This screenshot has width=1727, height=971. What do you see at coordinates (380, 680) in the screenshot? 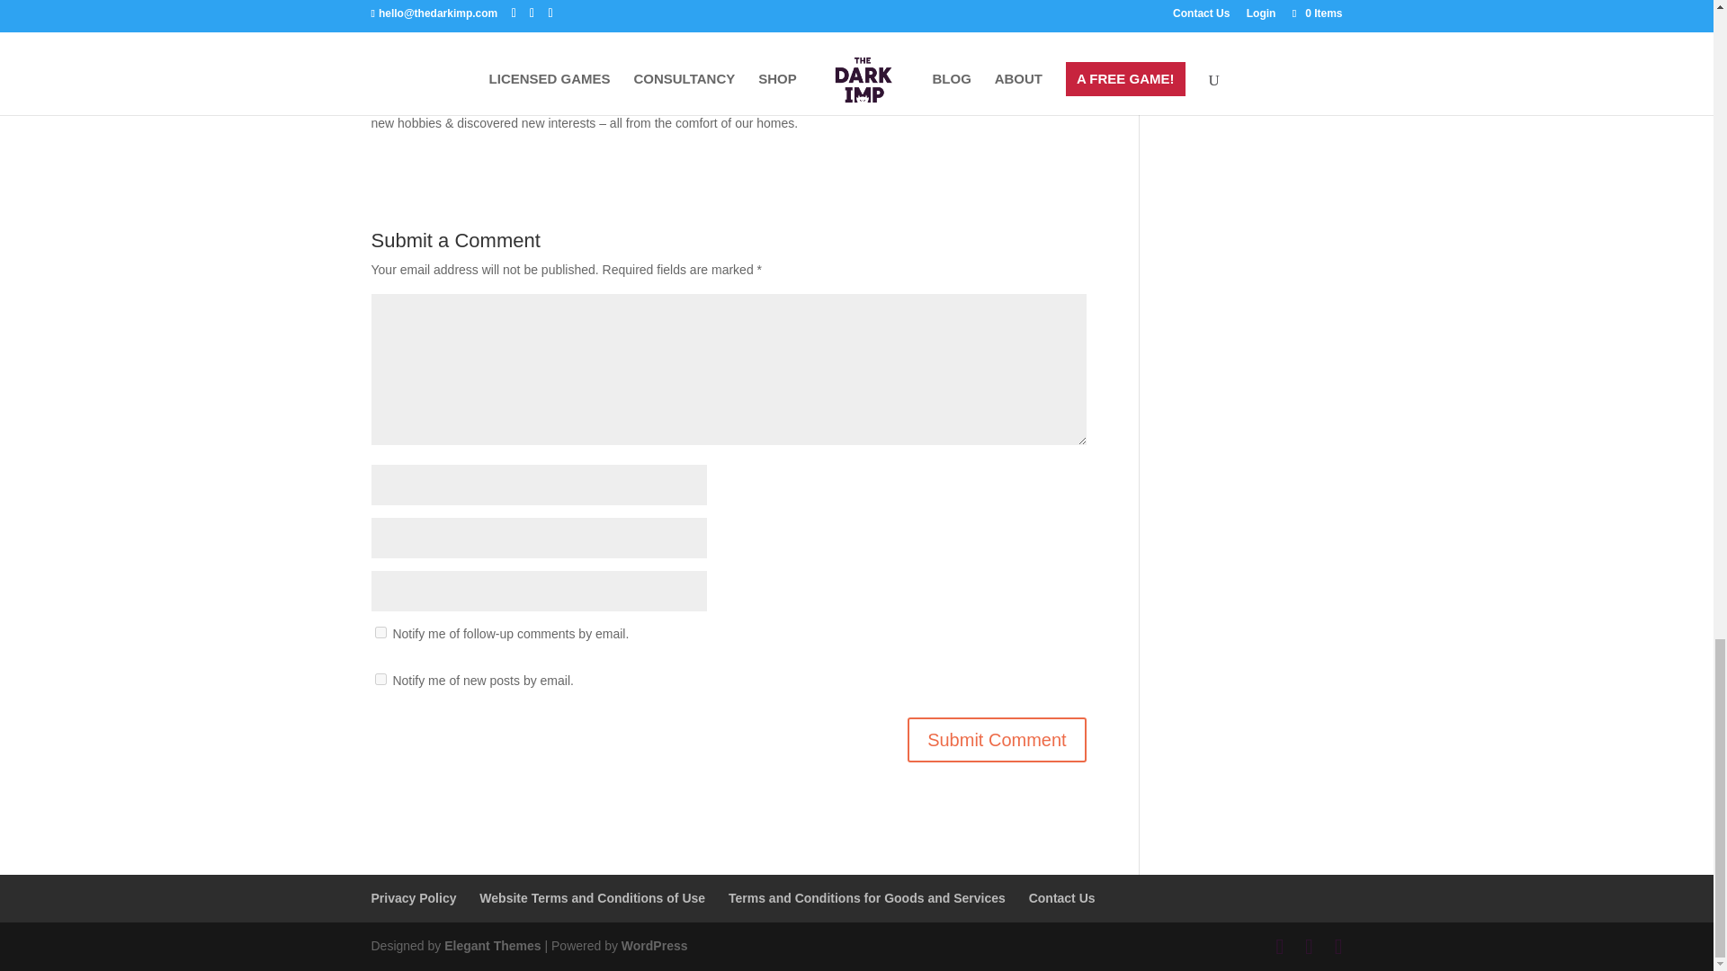
I see `subscribe` at bounding box center [380, 680].